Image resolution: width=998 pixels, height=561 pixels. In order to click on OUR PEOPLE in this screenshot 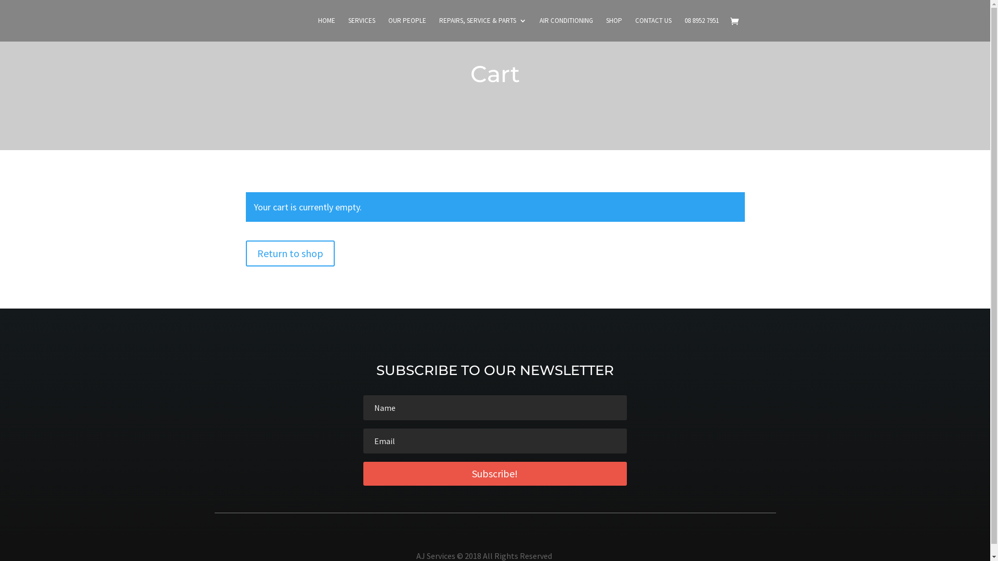, I will do `click(406, 29)`.